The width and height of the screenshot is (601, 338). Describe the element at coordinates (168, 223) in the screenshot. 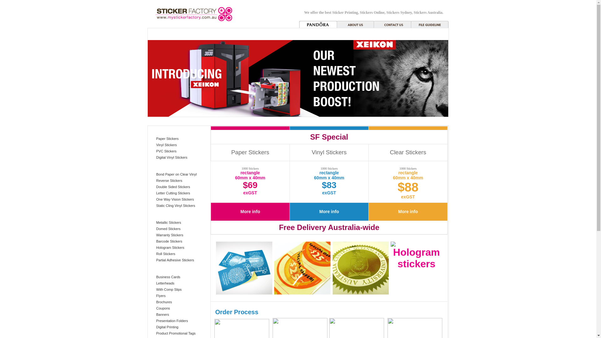

I see `Metallic Stickers` at that location.